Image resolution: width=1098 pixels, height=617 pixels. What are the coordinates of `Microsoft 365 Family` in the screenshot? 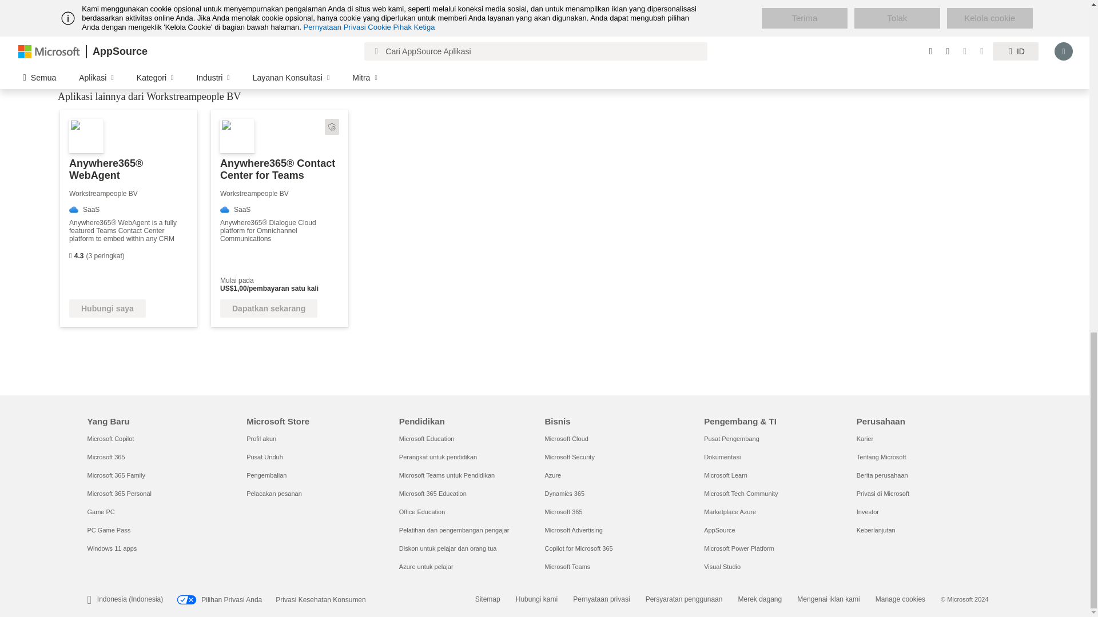 It's located at (116, 475).